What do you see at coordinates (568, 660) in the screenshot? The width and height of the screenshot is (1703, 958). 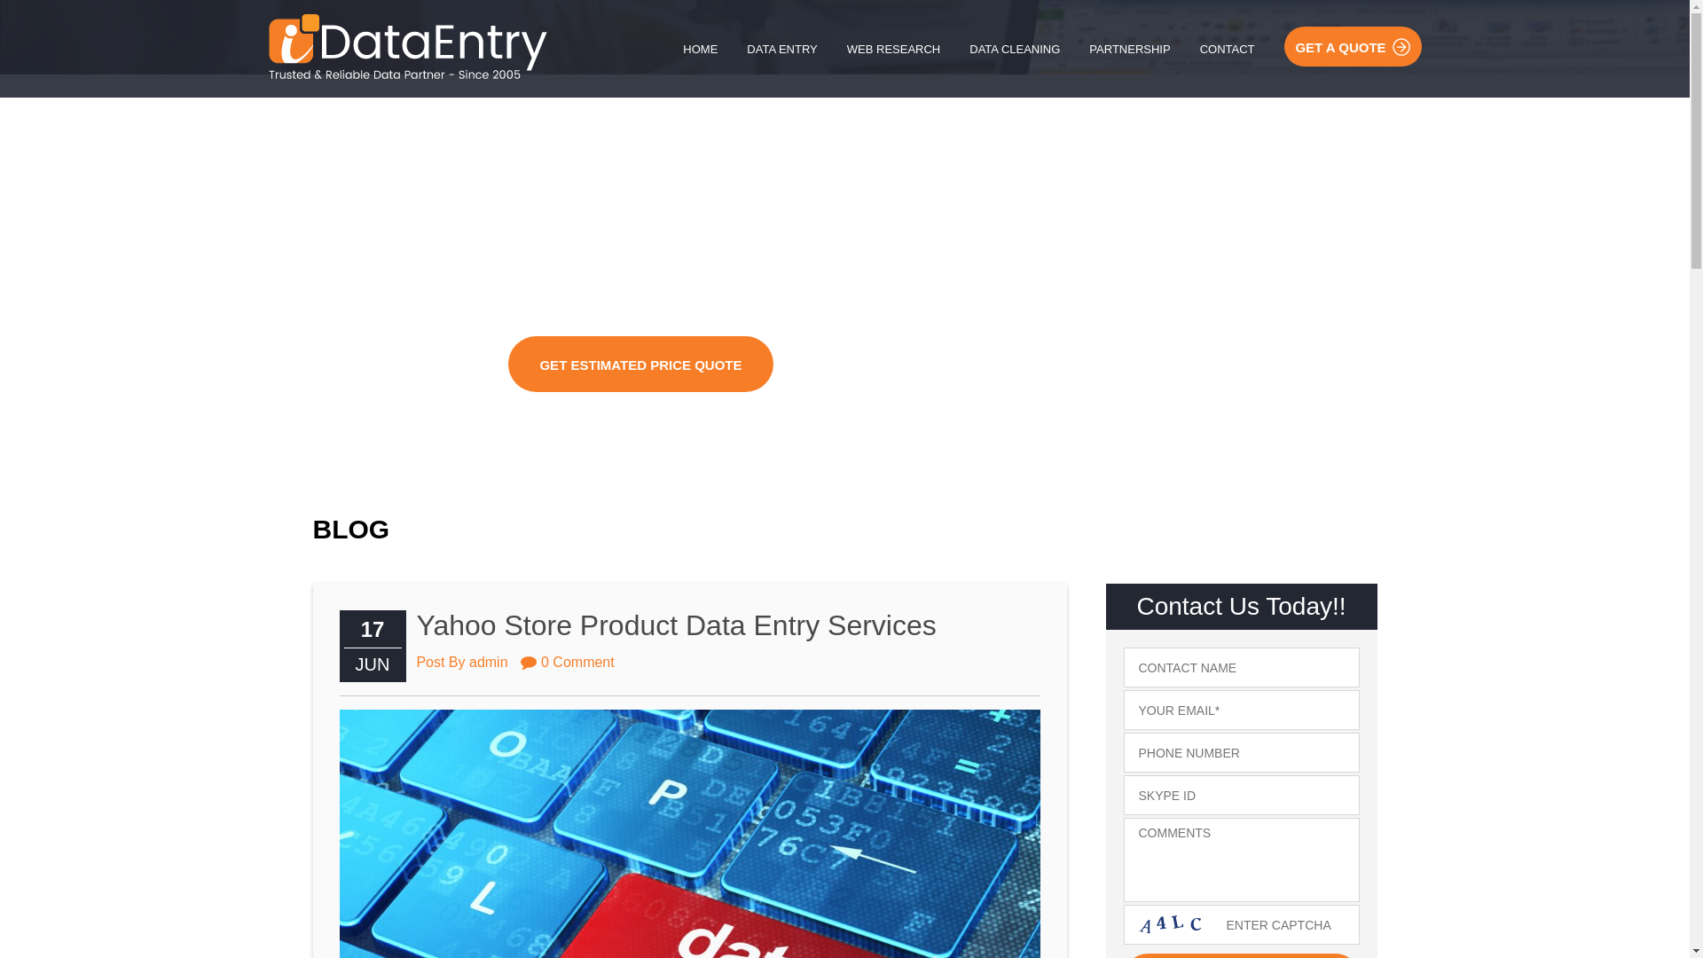 I see `0 Comment` at bounding box center [568, 660].